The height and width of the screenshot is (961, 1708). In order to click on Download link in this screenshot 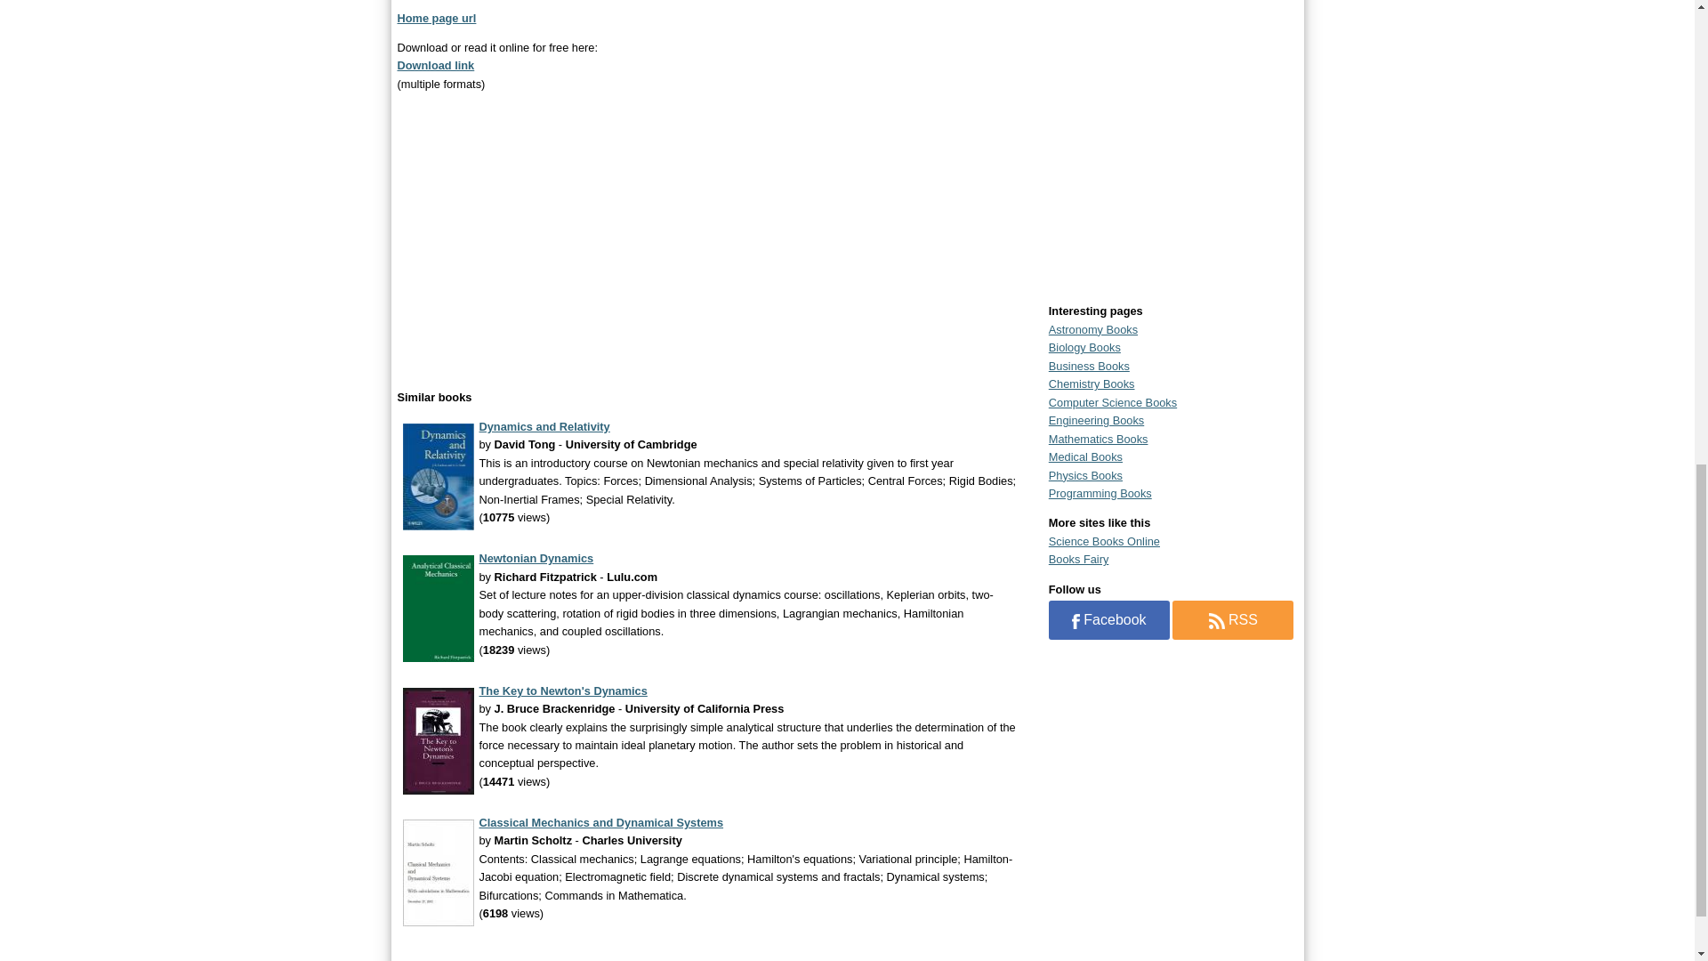, I will do `click(435, 65)`.